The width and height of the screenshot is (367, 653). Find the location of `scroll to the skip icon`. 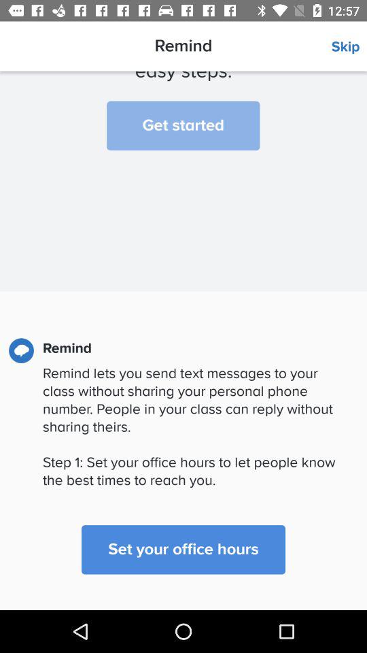

scroll to the skip icon is located at coordinates (349, 47).